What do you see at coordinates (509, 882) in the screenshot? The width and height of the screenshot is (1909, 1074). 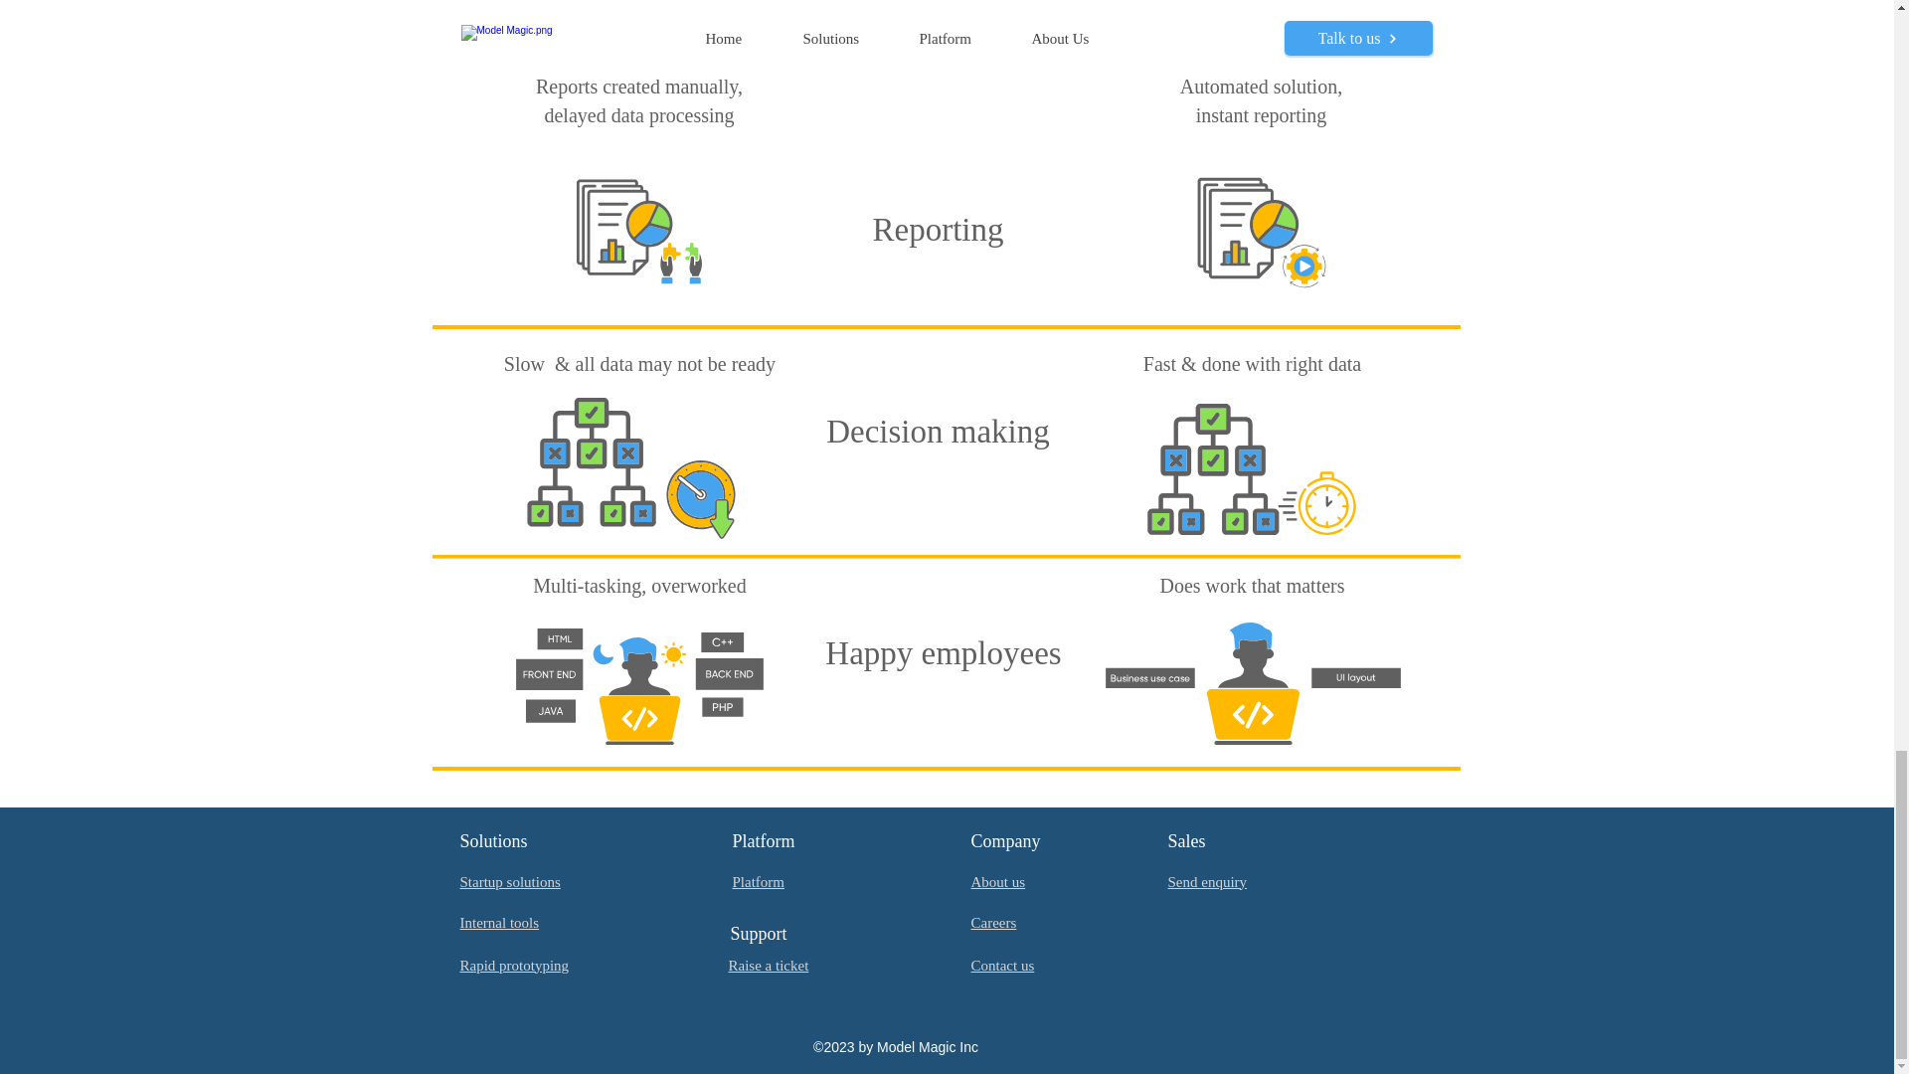 I see `Startup solutions` at bounding box center [509, 882].